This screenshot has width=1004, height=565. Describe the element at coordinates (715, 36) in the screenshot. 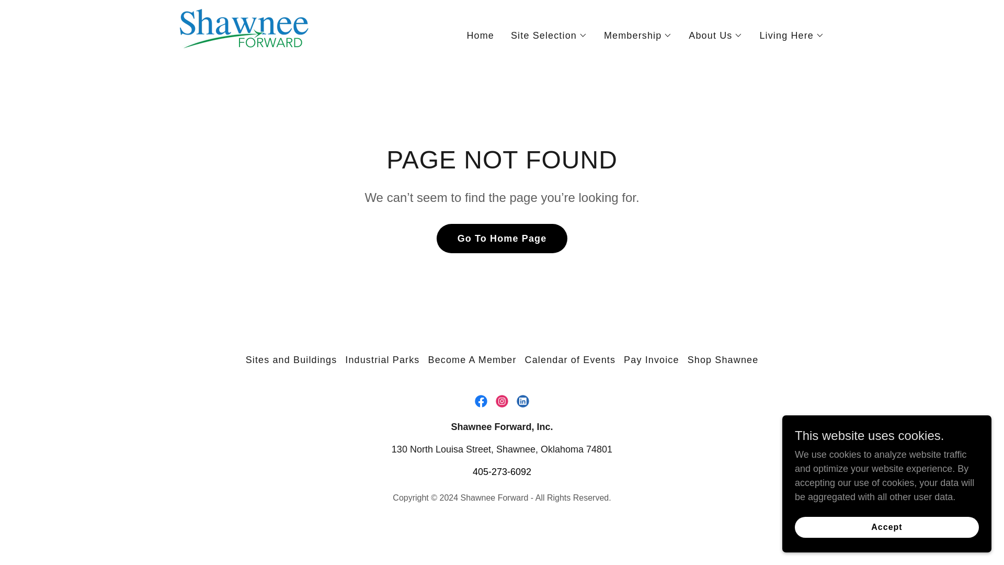

I see `About Us` at that location.